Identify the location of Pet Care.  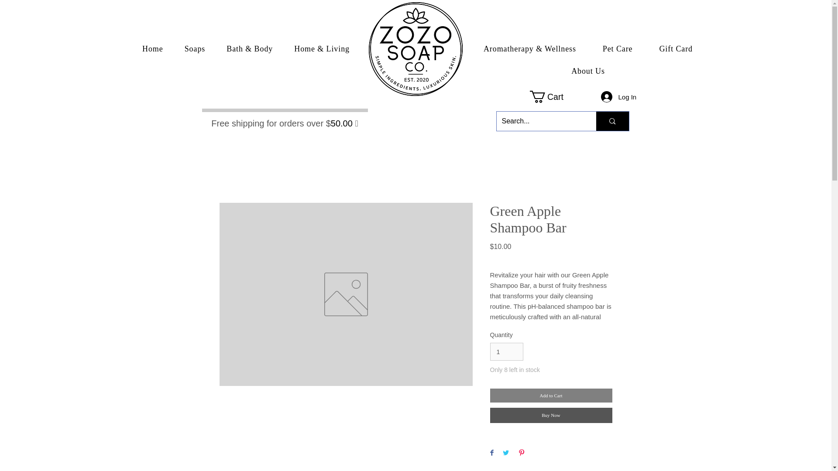
(617, 49).